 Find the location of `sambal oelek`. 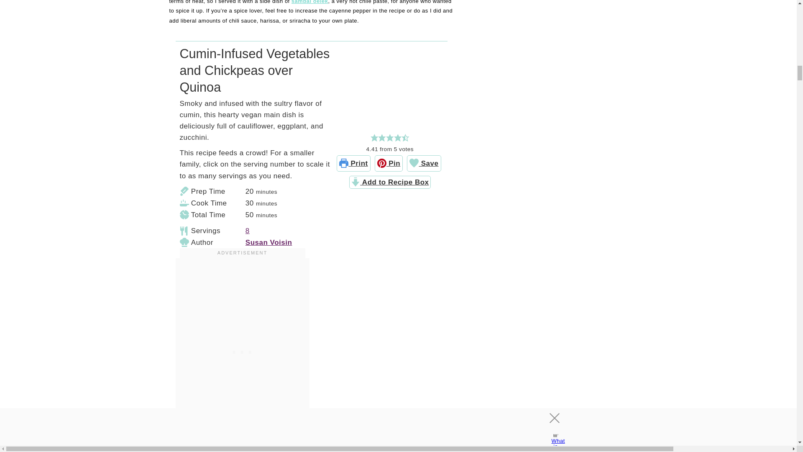

sambal oelek is located at coordinates (309, 2).